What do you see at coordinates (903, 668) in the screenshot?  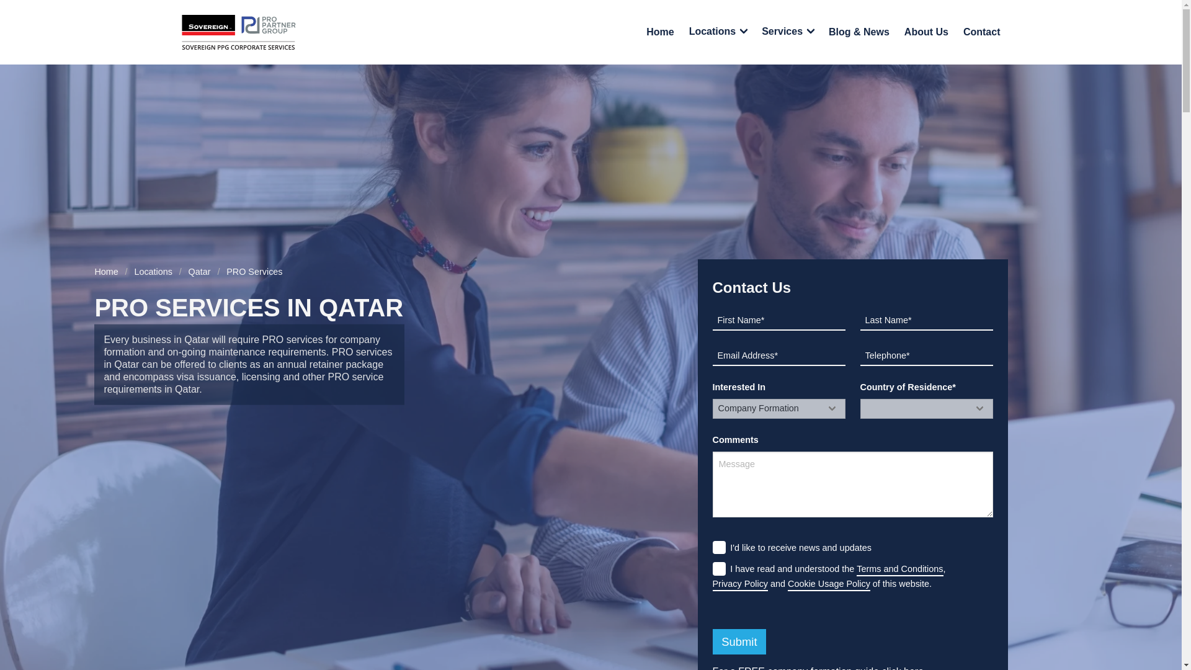 I see `click here` at bounding box center [903, 668].